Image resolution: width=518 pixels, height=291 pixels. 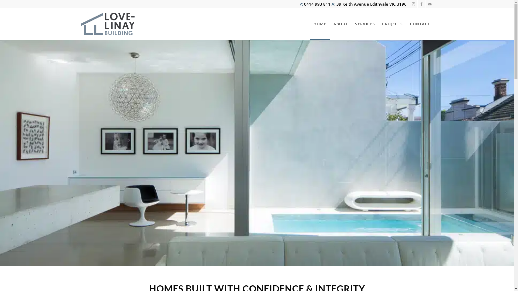 What do you see at coordinates (420, 24) in the screenshot?
I see `CONTACT` at bounding box center [420, 24].